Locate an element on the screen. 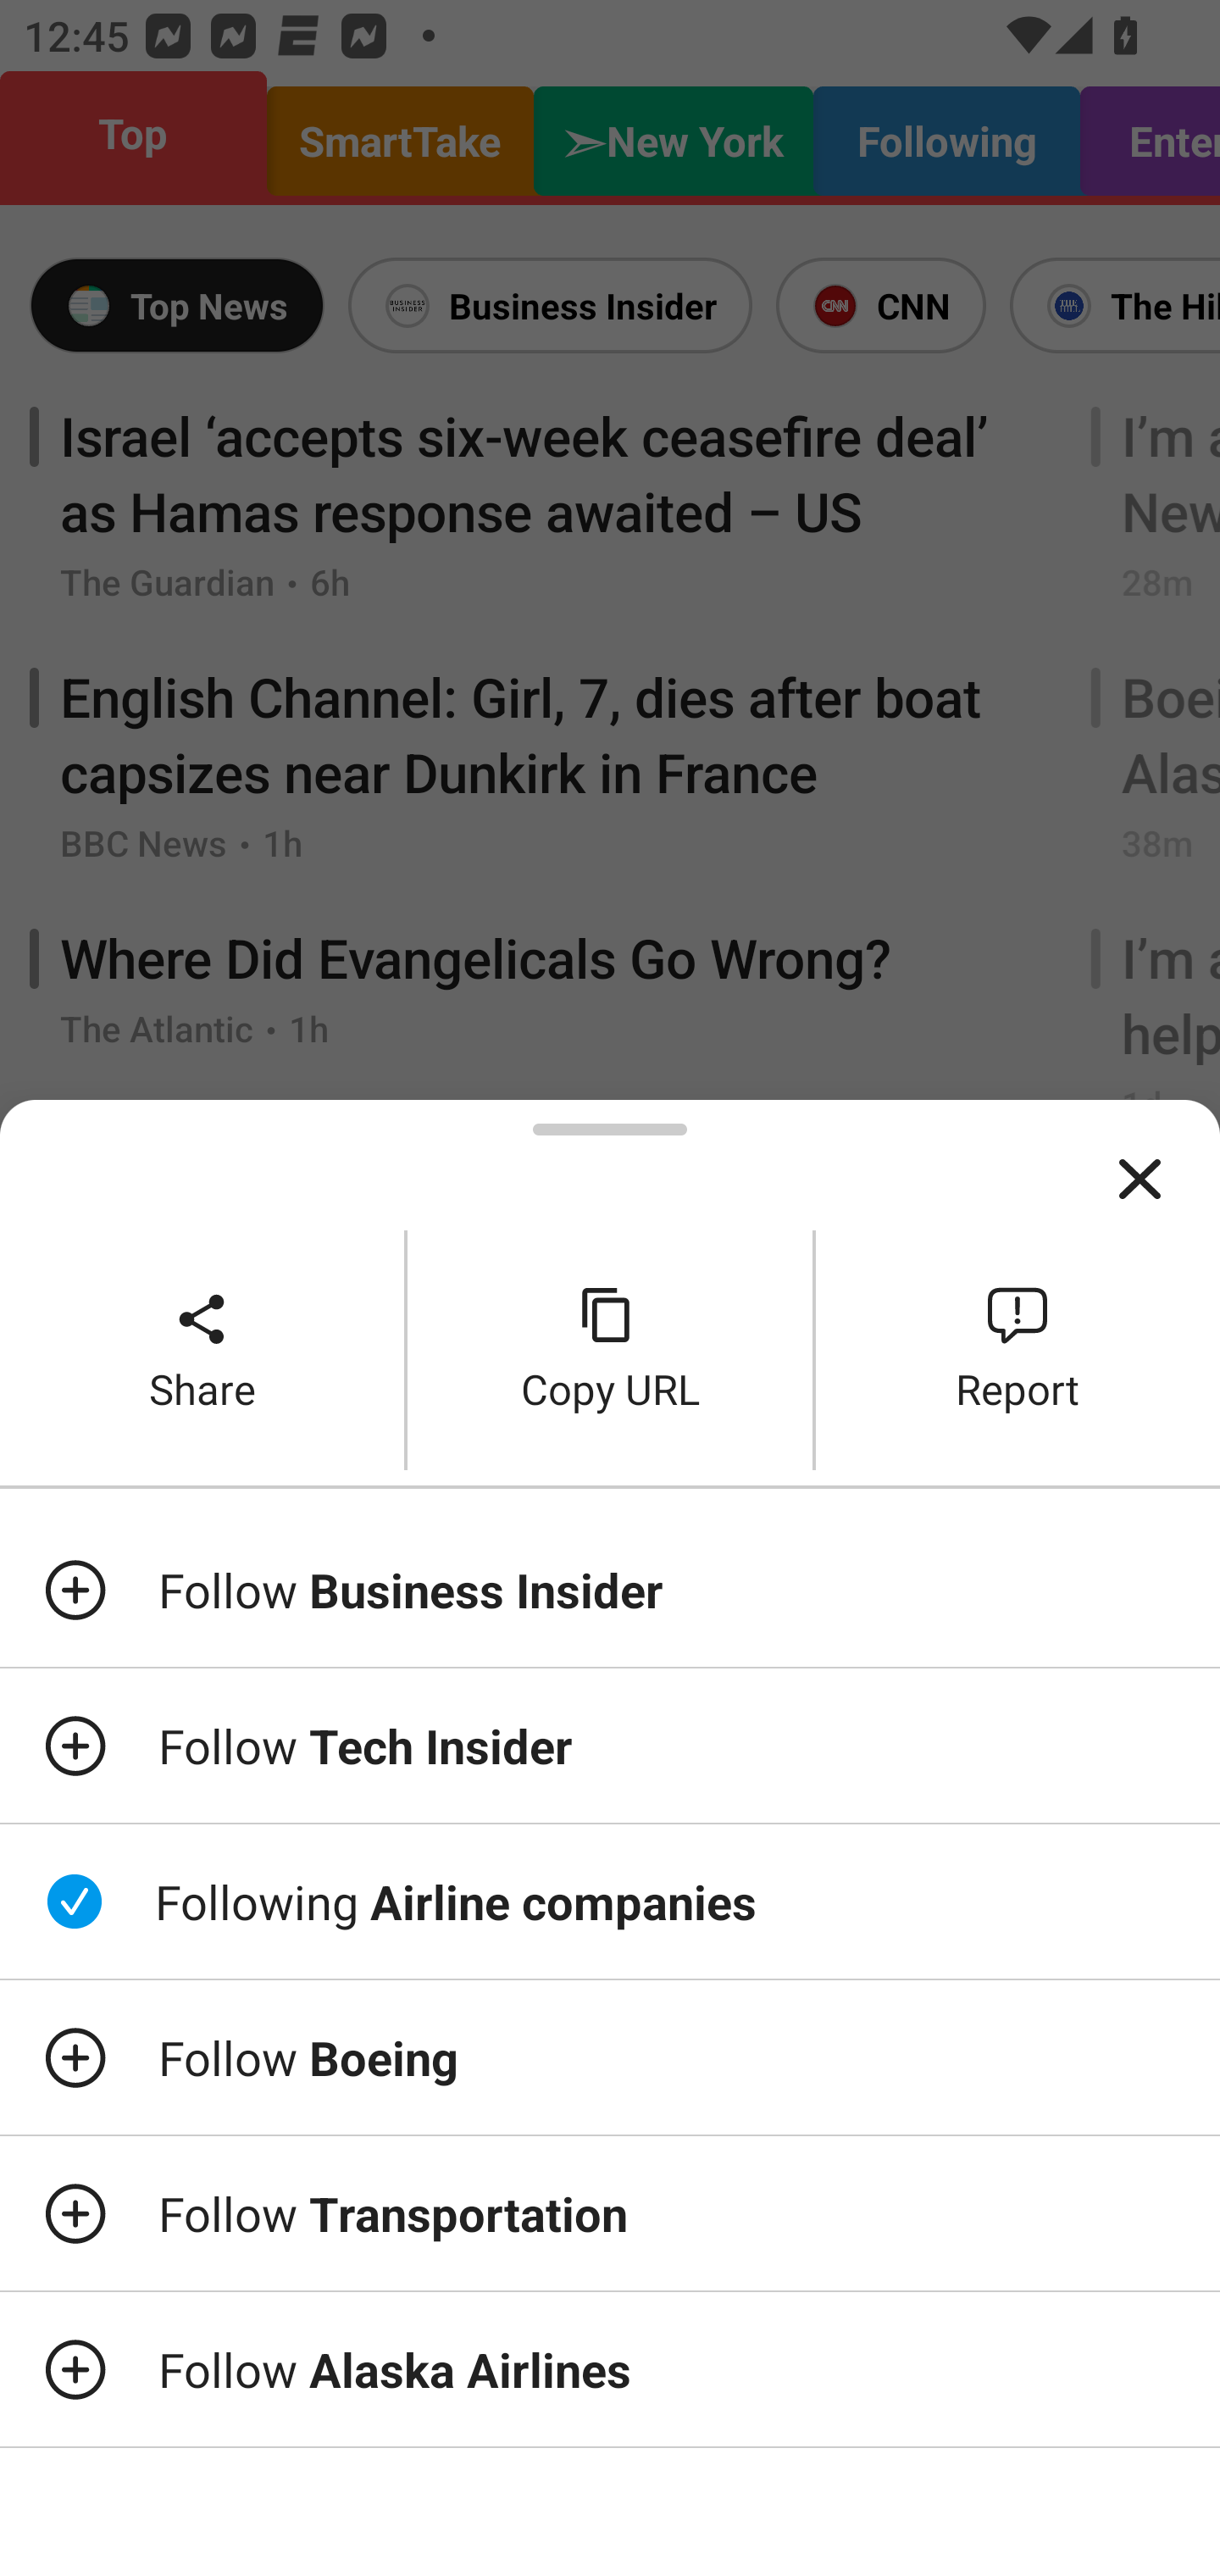 This screenshot has height=2576, width=1220. Follow Boeing is located at coordinates (610, 2057).